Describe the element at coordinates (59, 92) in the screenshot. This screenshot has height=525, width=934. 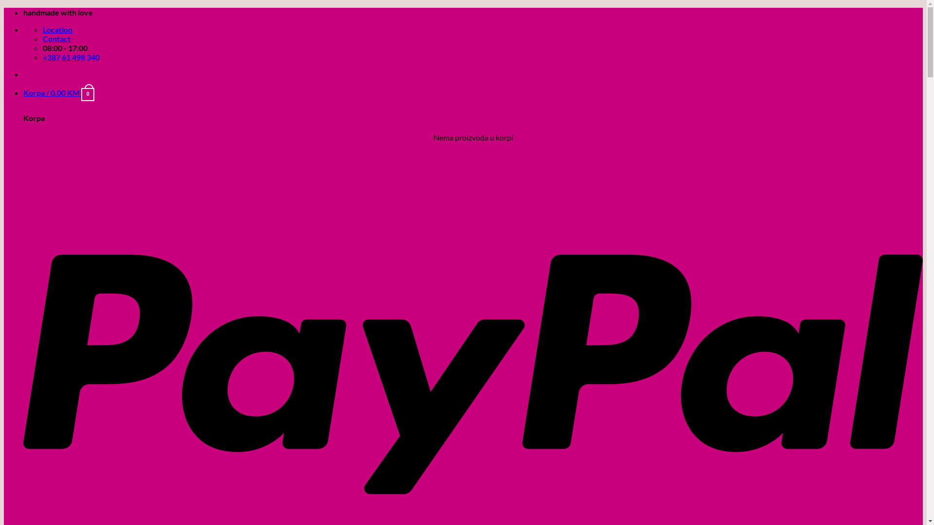
I see `Korpa / 0.00 KM 0` at that location.